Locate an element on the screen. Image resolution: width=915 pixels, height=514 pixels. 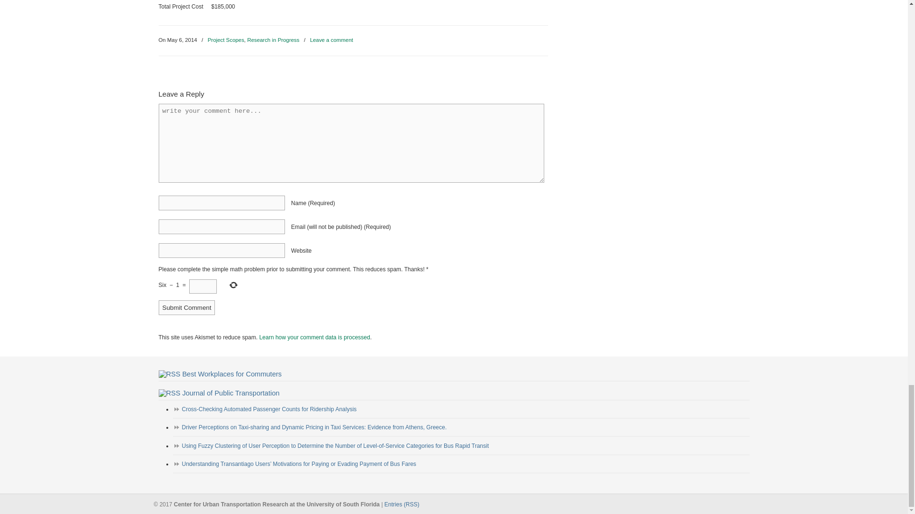
Submit Comment is located at coordinates (187, 307).